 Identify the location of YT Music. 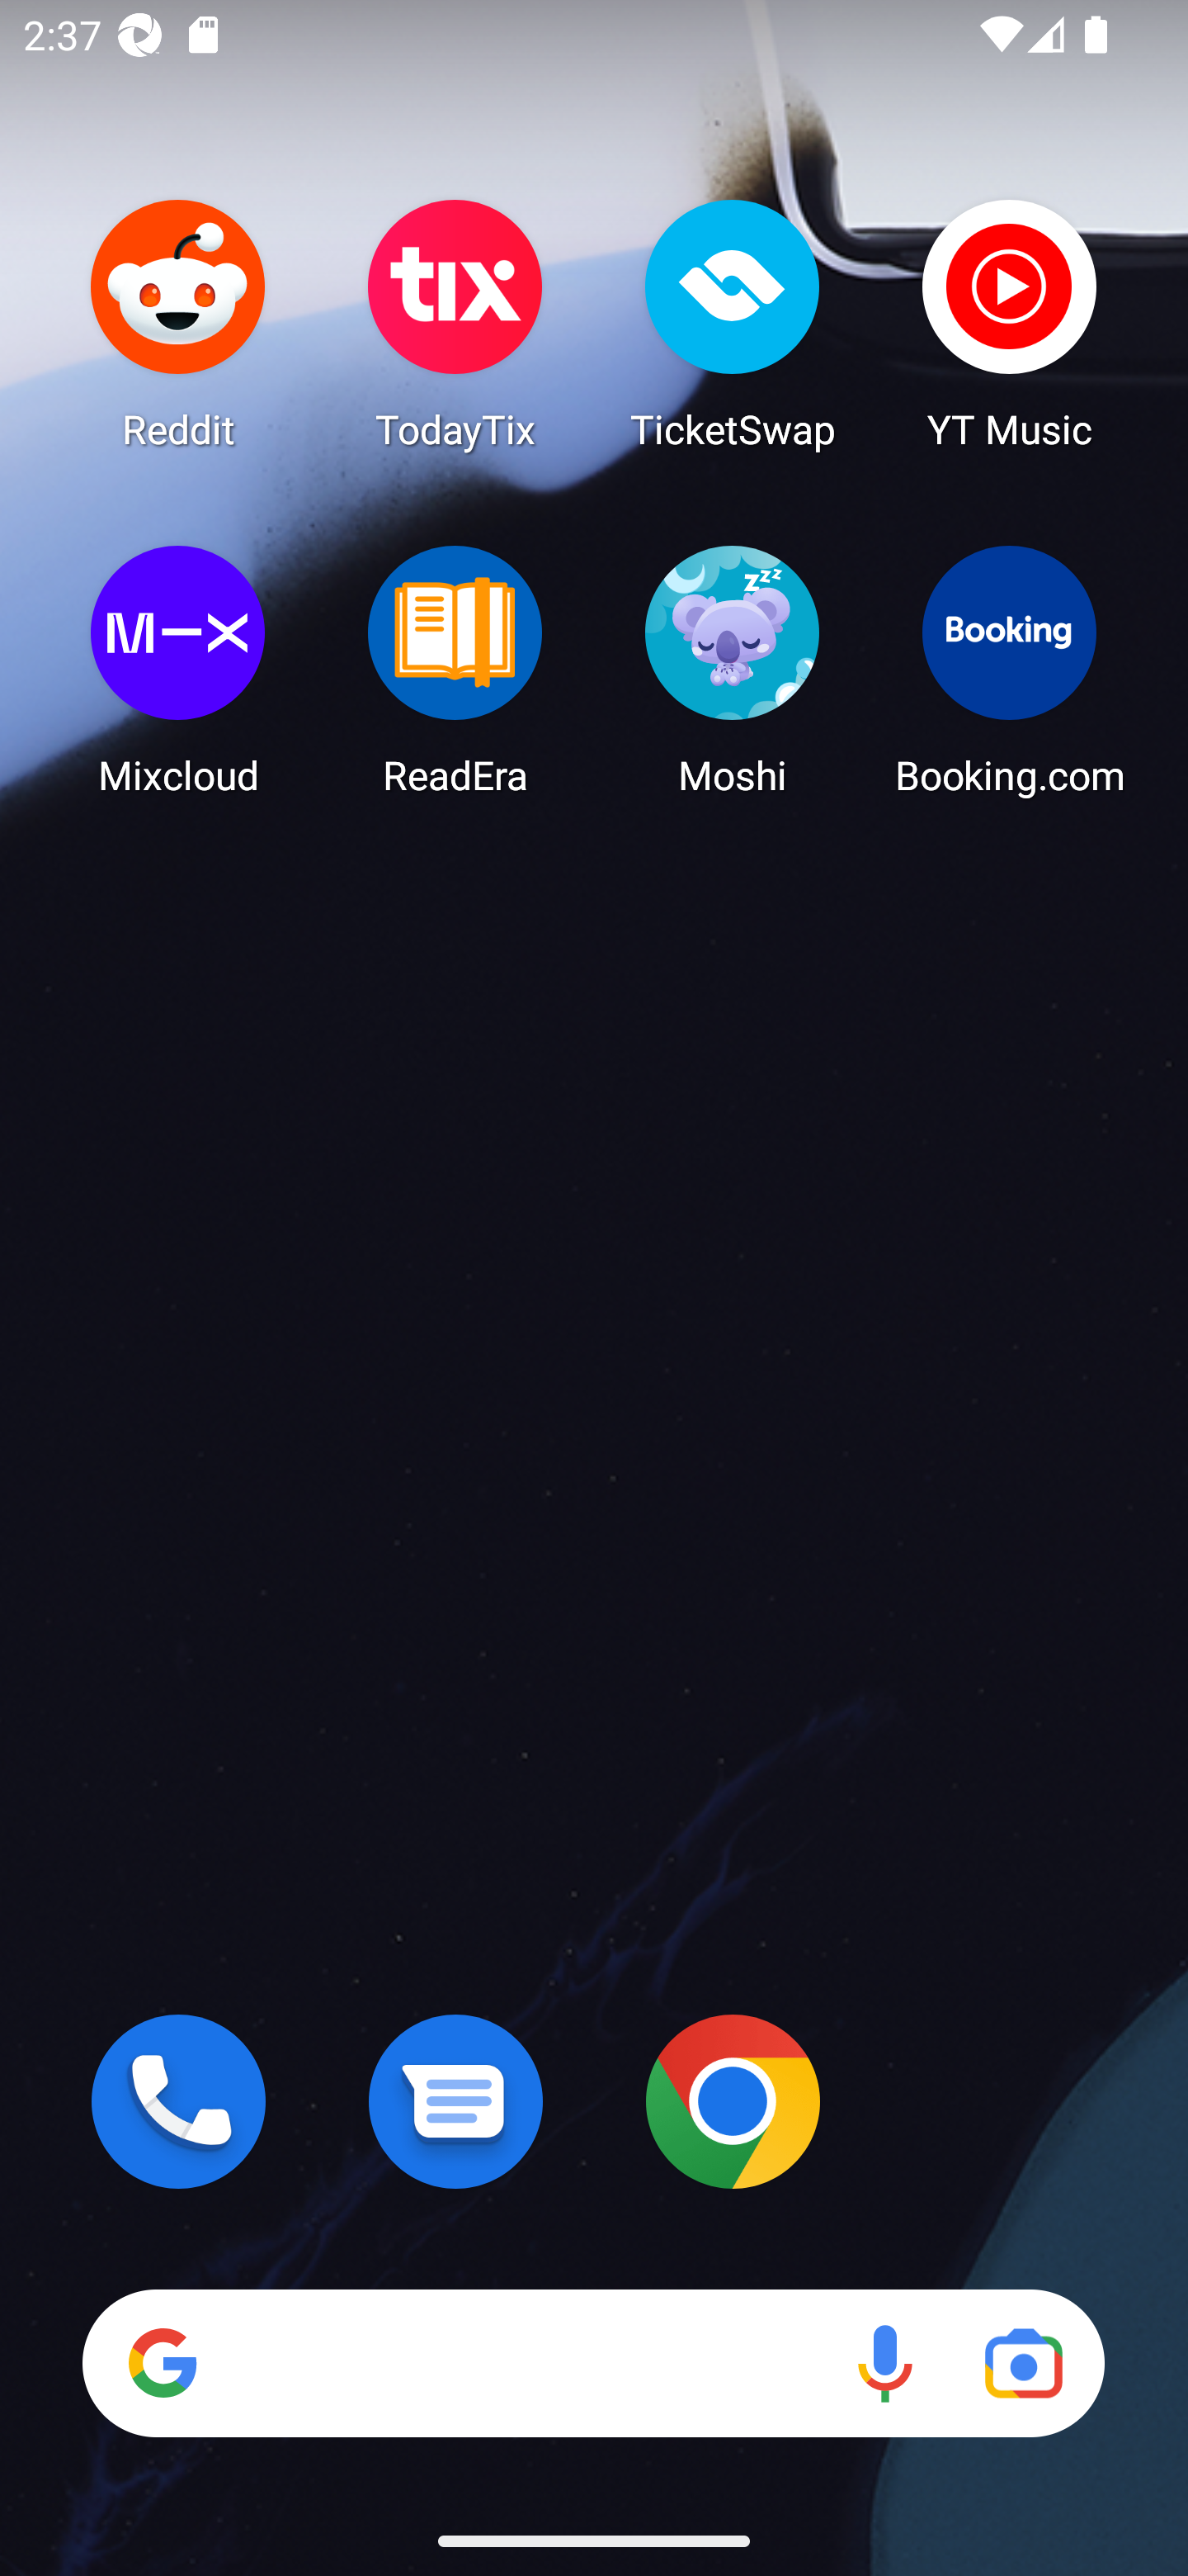
(1010, 324).